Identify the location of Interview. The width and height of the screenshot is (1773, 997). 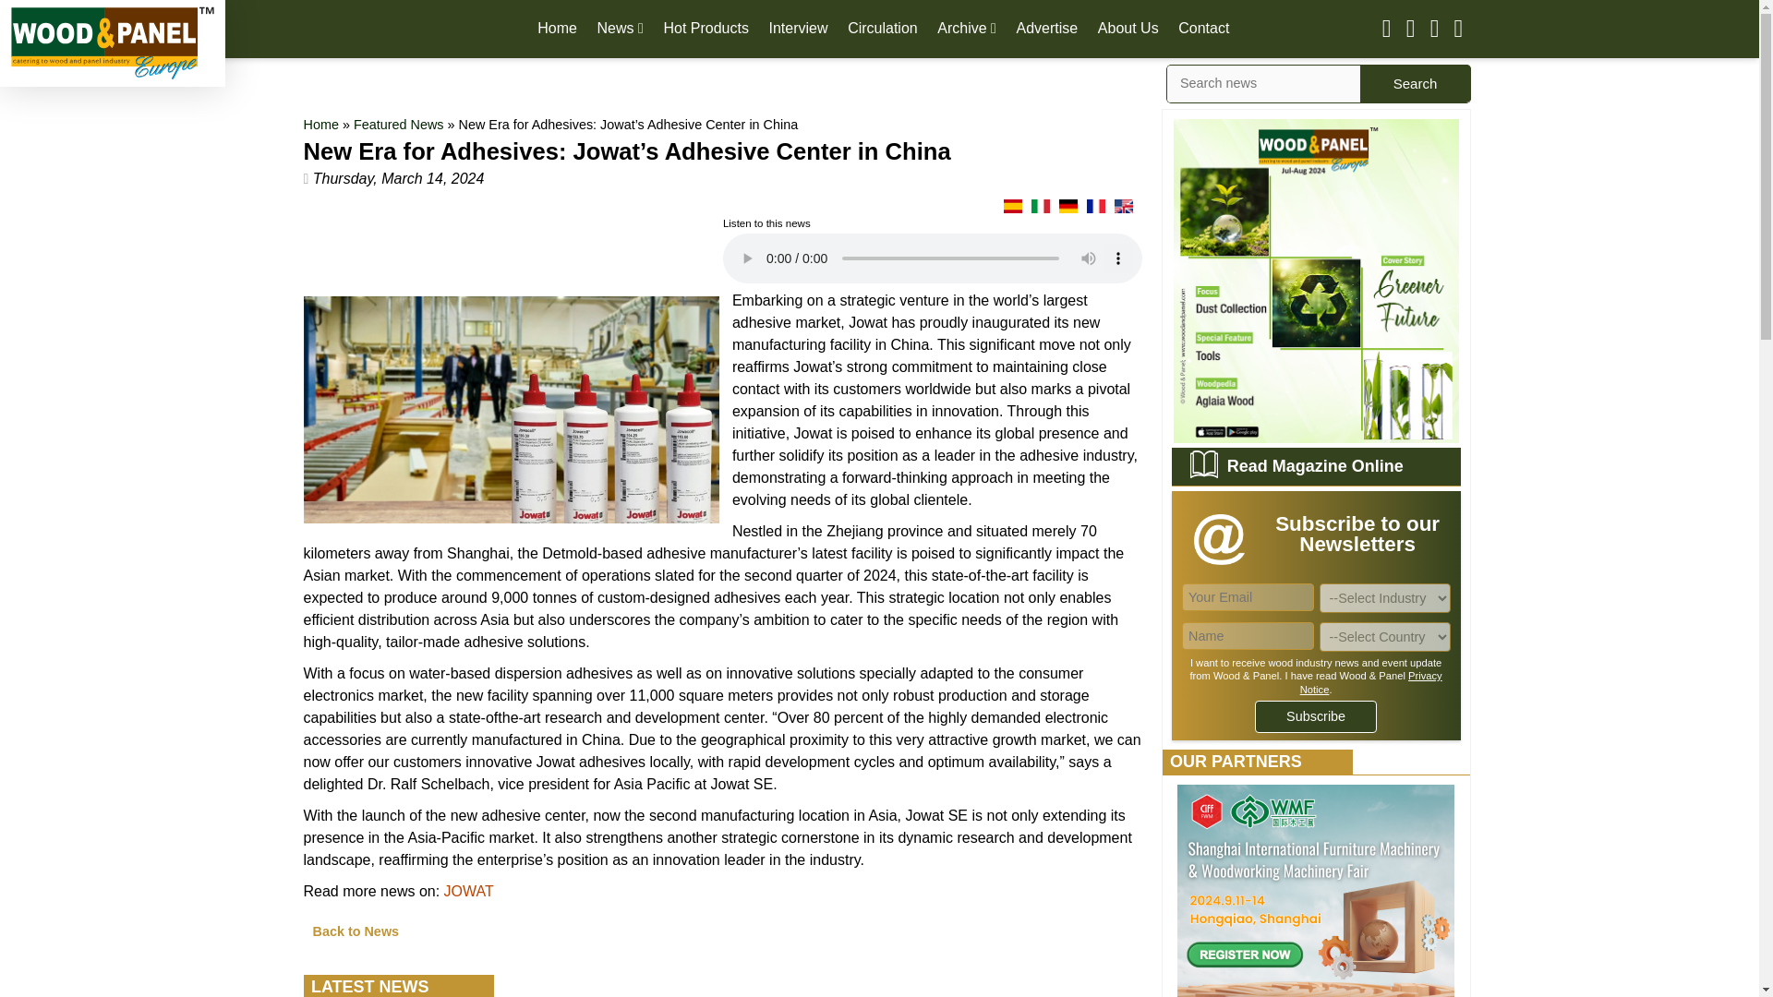
(798, 28).